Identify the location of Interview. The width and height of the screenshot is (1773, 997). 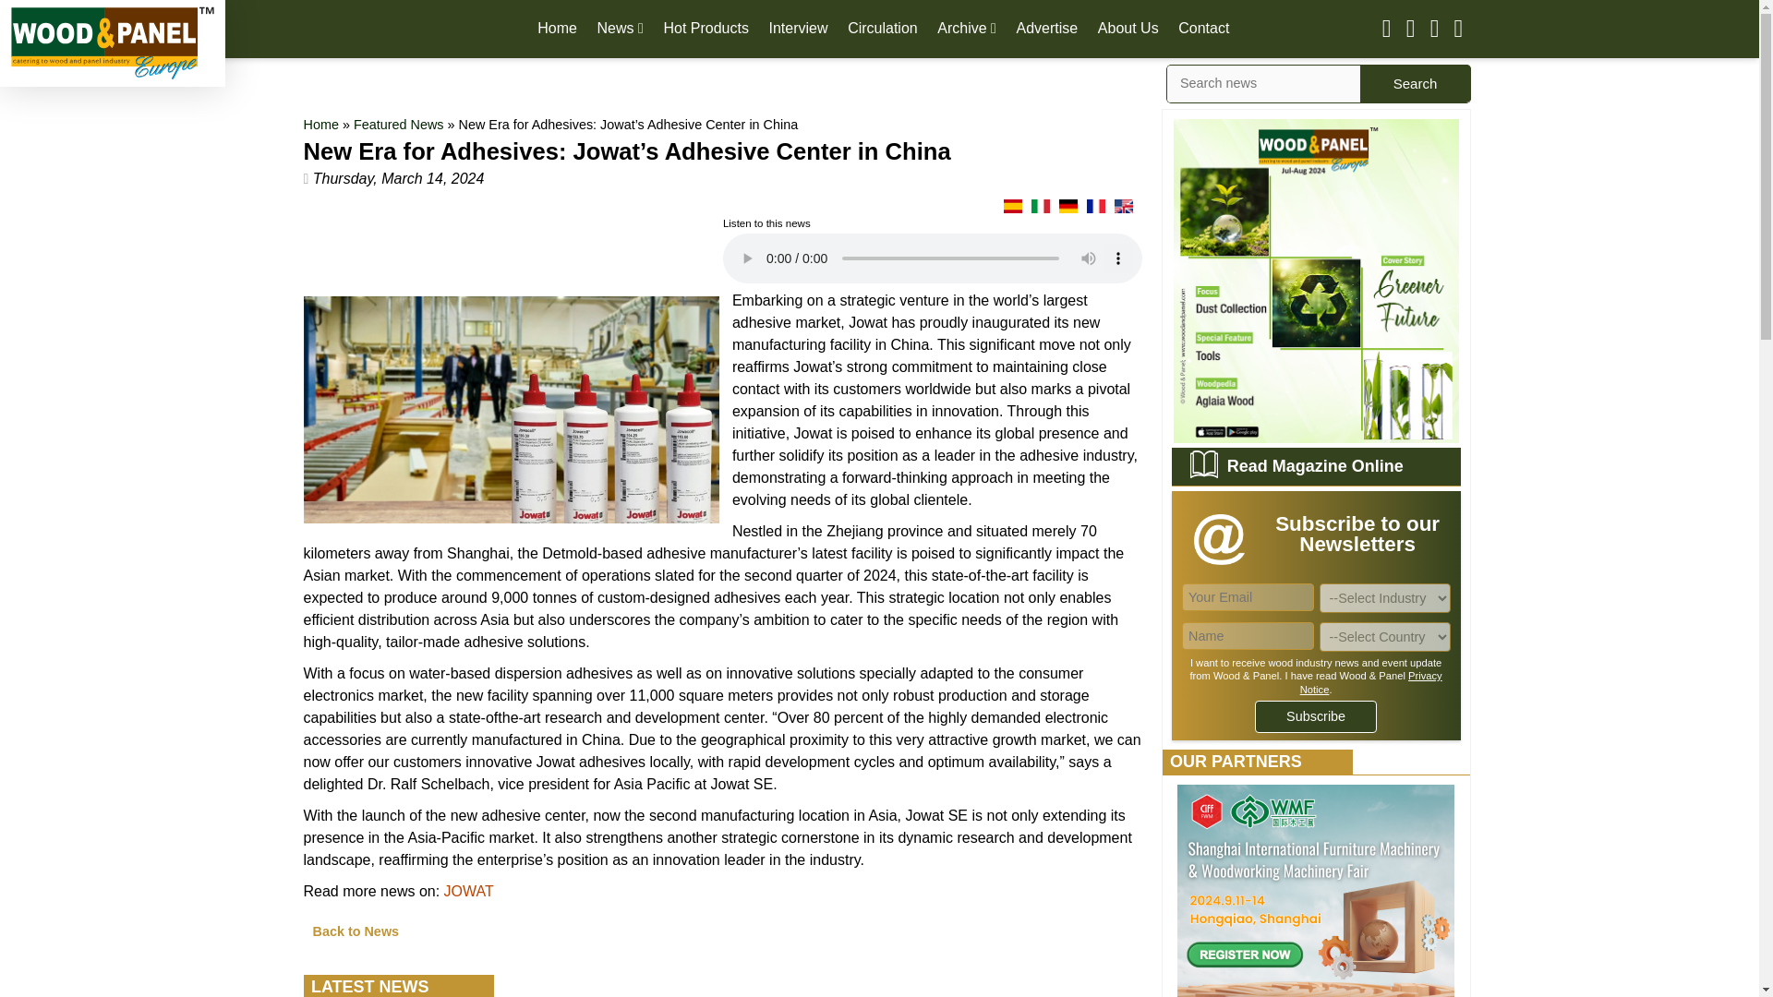
(798, 28).